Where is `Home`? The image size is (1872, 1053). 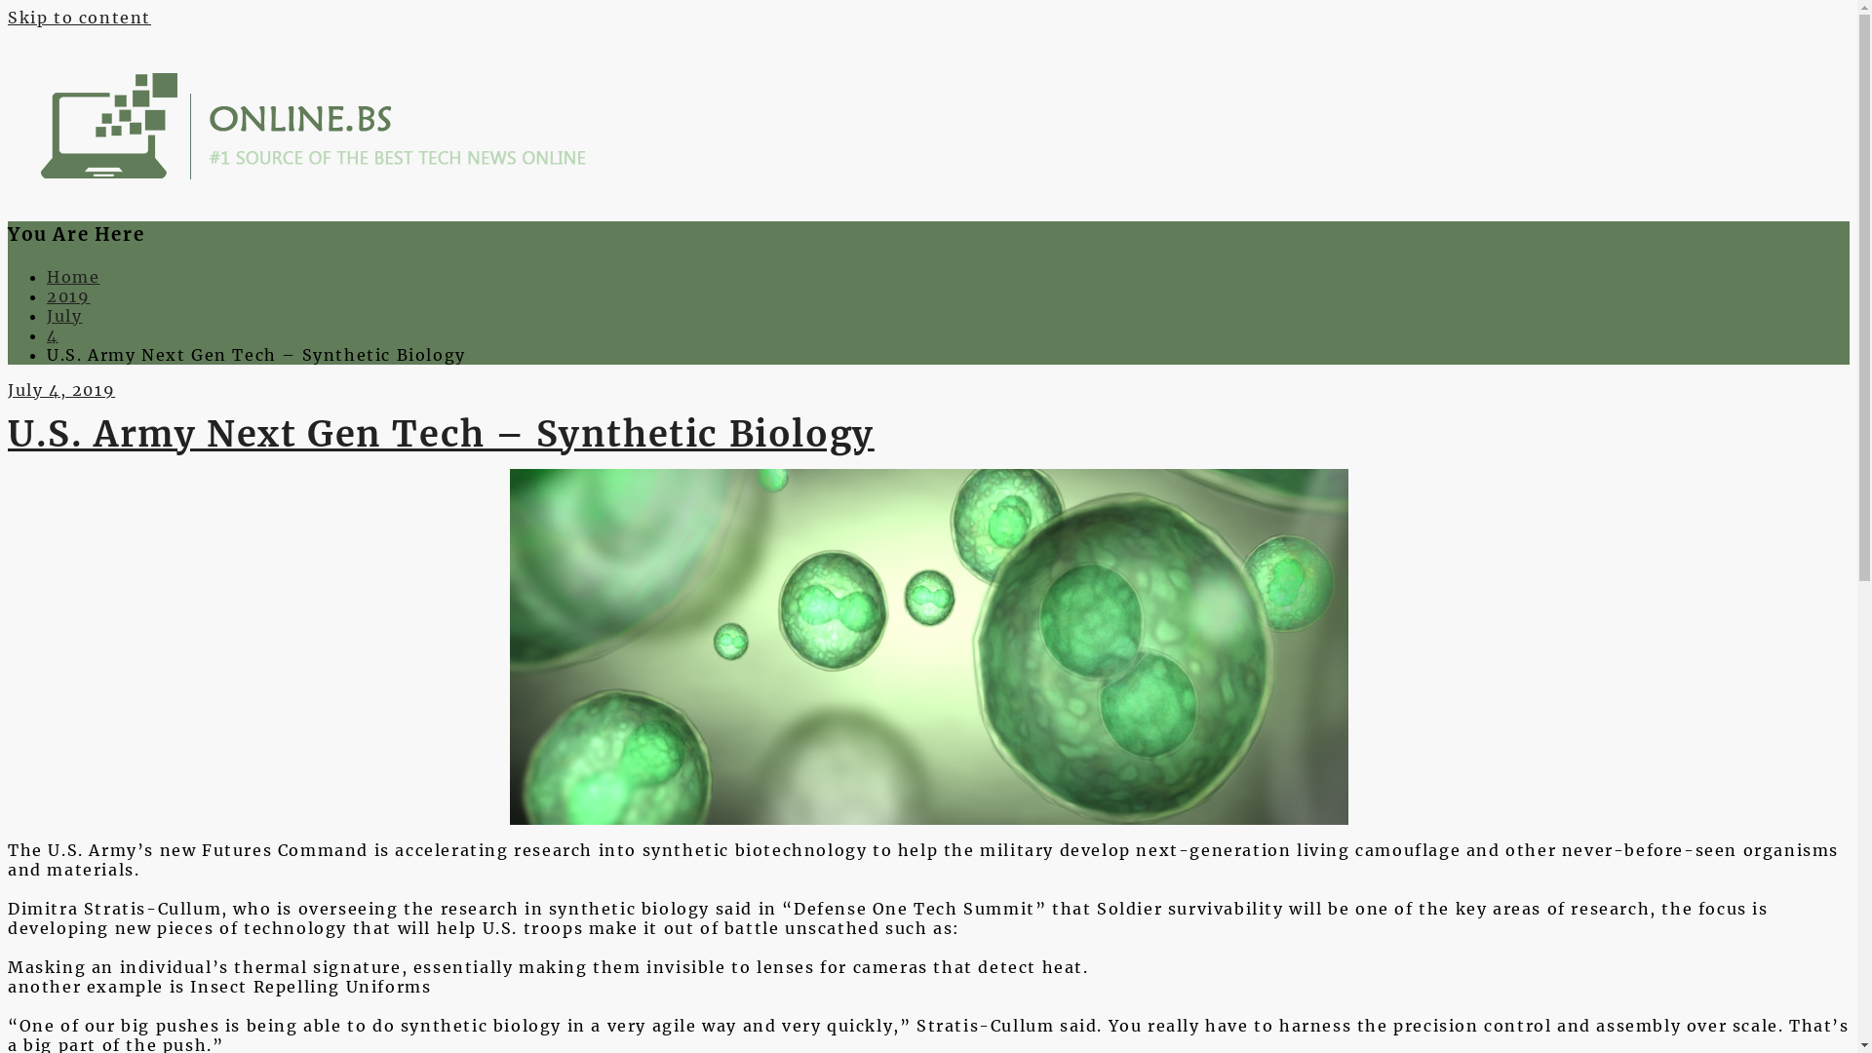
Home is located at coordinates (73, 277).